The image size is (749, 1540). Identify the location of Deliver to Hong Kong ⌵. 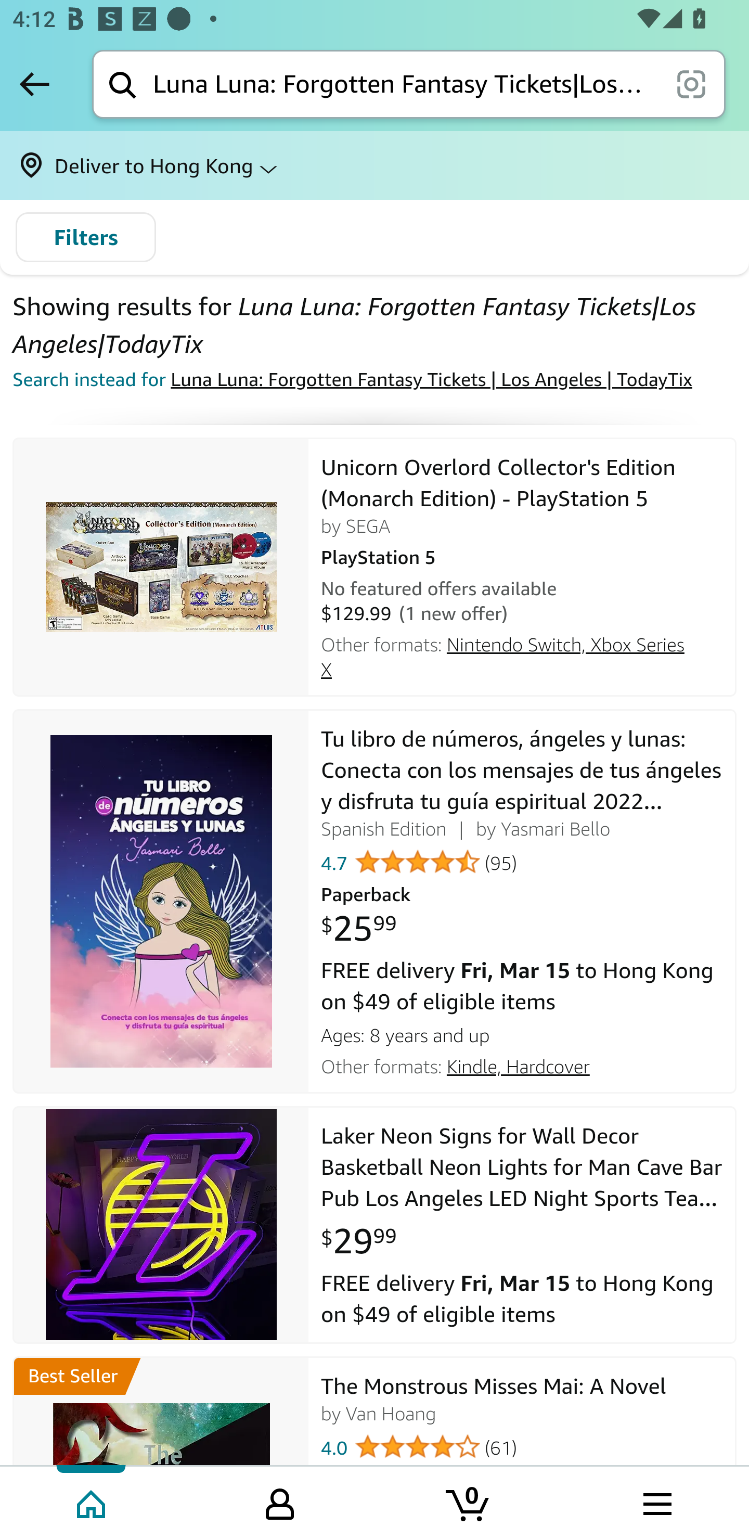
(374, 165).